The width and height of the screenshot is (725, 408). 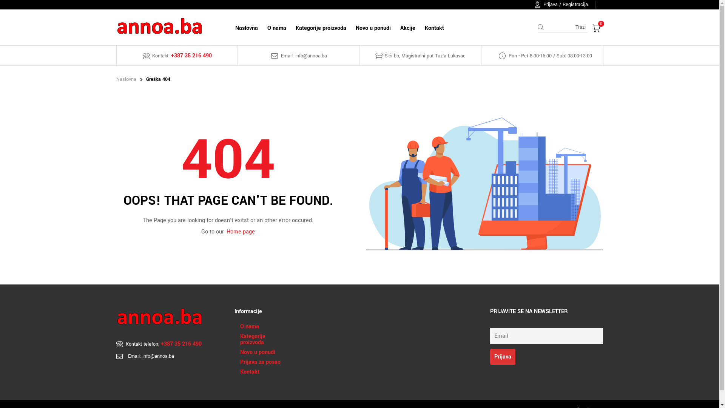 What do you see at coordinates (321, 27) in the screenshot?
I see `Kategorije proizvoda` at bounding box center [321, 27].